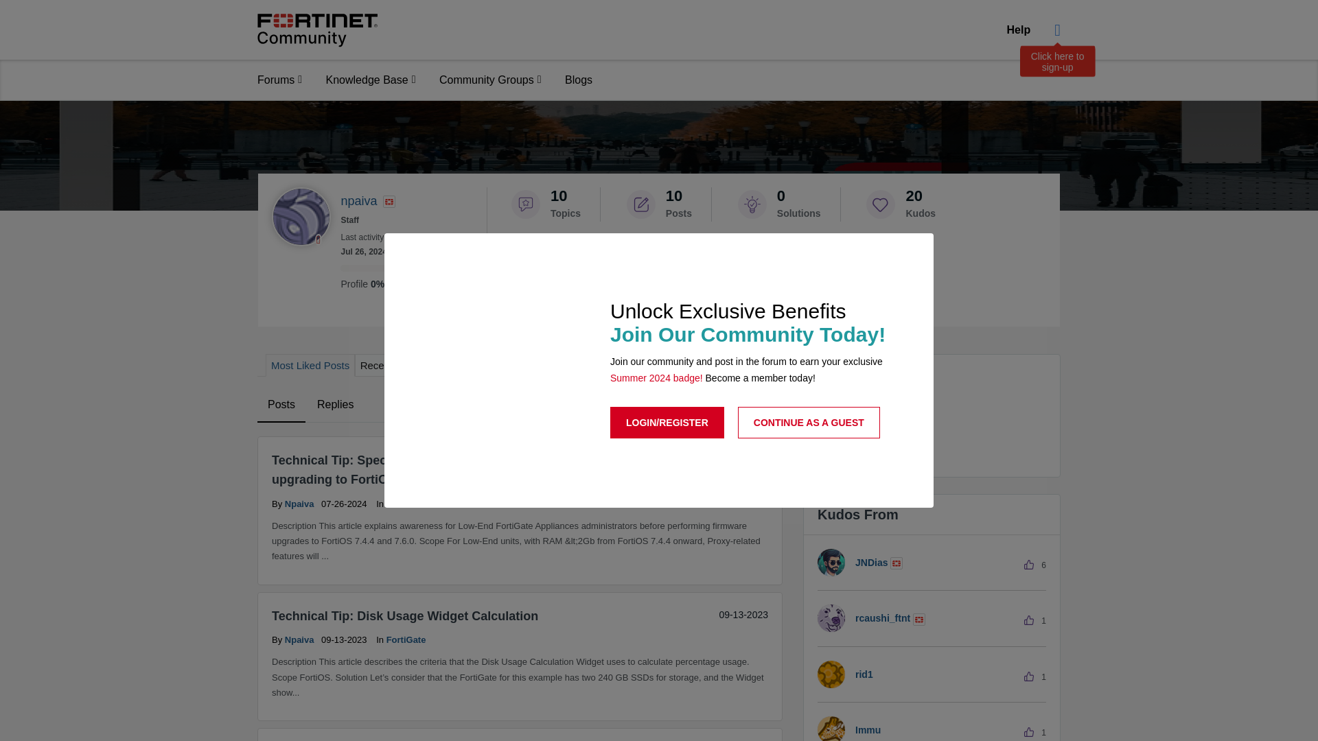 The height and width of the screenshot is (741, 1318). Describe the element at coordinates (389, 202) in the screenshot. I see `Staff` at that location.